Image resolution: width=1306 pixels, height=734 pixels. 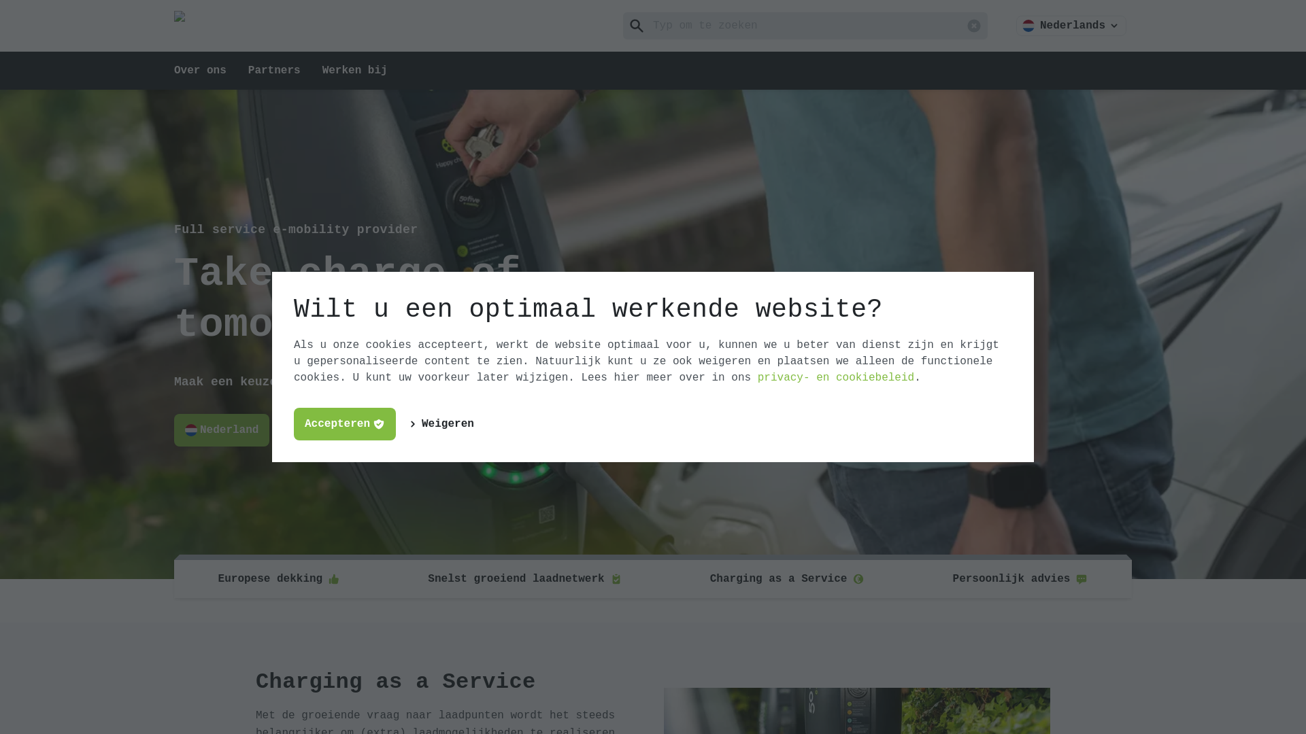 I want to click on Weigeren, so click(x=442, y=424).